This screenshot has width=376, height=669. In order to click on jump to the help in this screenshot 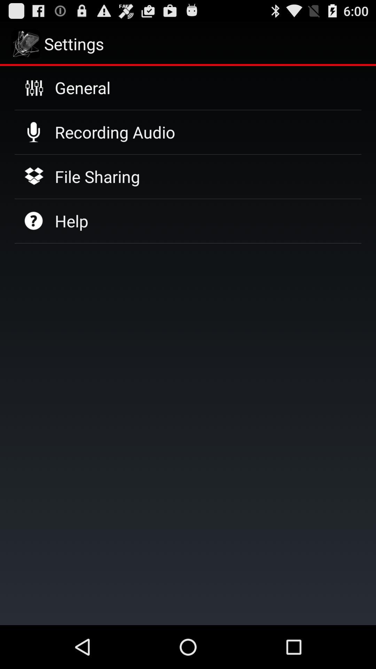, I will do `click(71, 221)`.